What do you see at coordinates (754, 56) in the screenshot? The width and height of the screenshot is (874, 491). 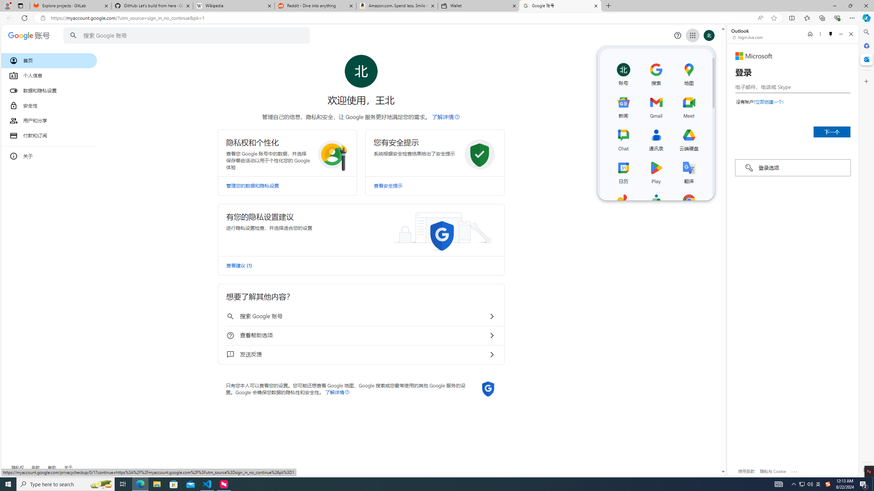 I see `Microsoft` at bounding box center [754, 56].